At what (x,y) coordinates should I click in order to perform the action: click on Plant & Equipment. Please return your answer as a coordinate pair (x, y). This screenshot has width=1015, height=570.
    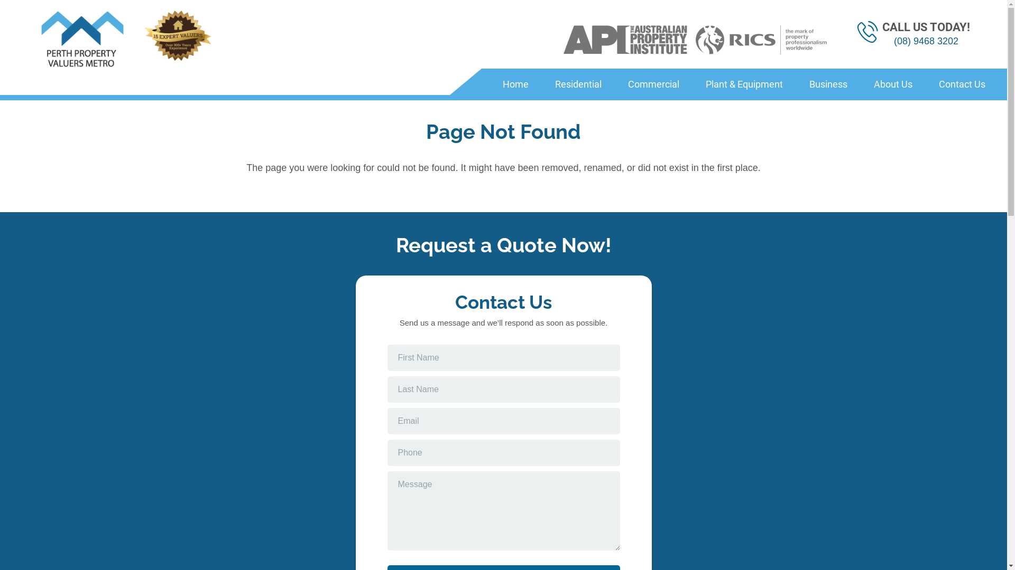
    Looking at the image, I should click on (744, 84).